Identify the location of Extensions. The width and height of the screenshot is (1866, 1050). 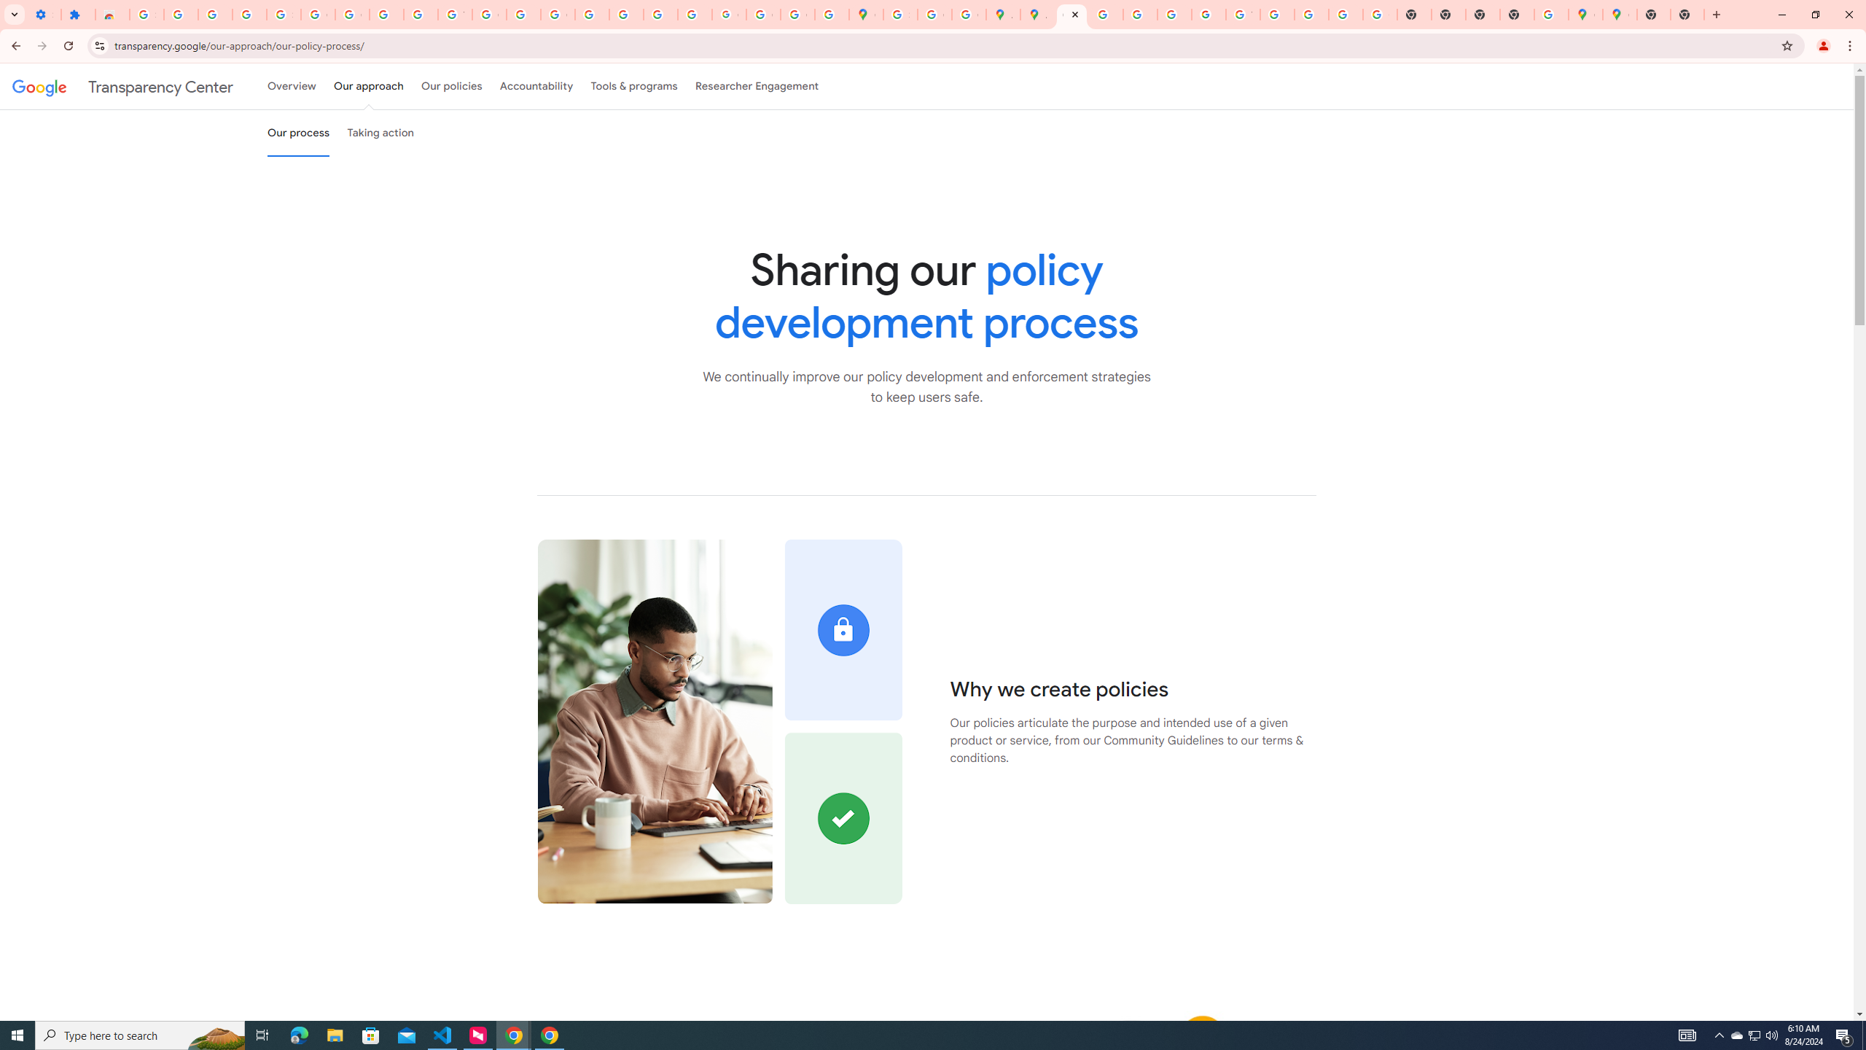
(78, 15).